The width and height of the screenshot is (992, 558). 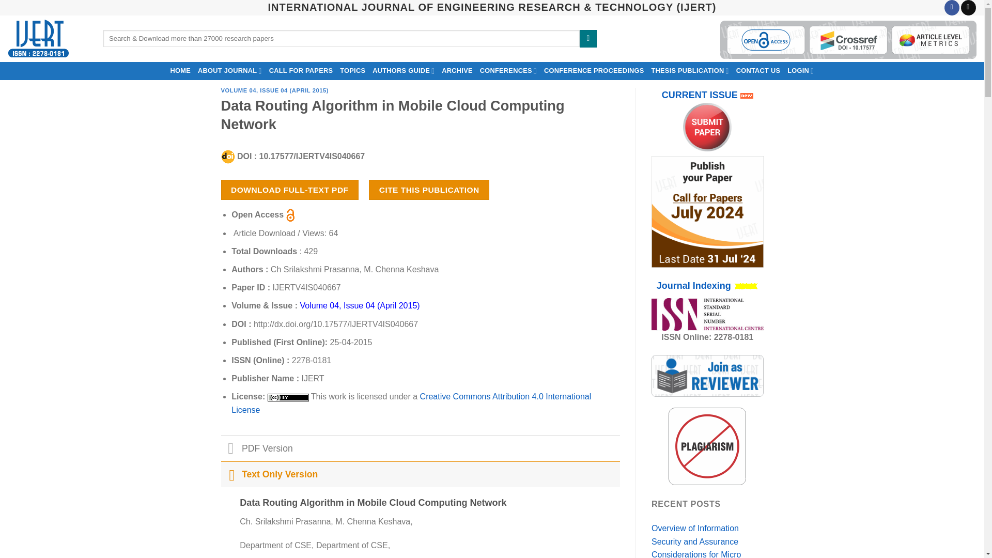 What do you see at coordinates (594, 70) in the screenshot?
I see `CONFERENCE PROCEEDINGS` at bounding box center [594, 70].